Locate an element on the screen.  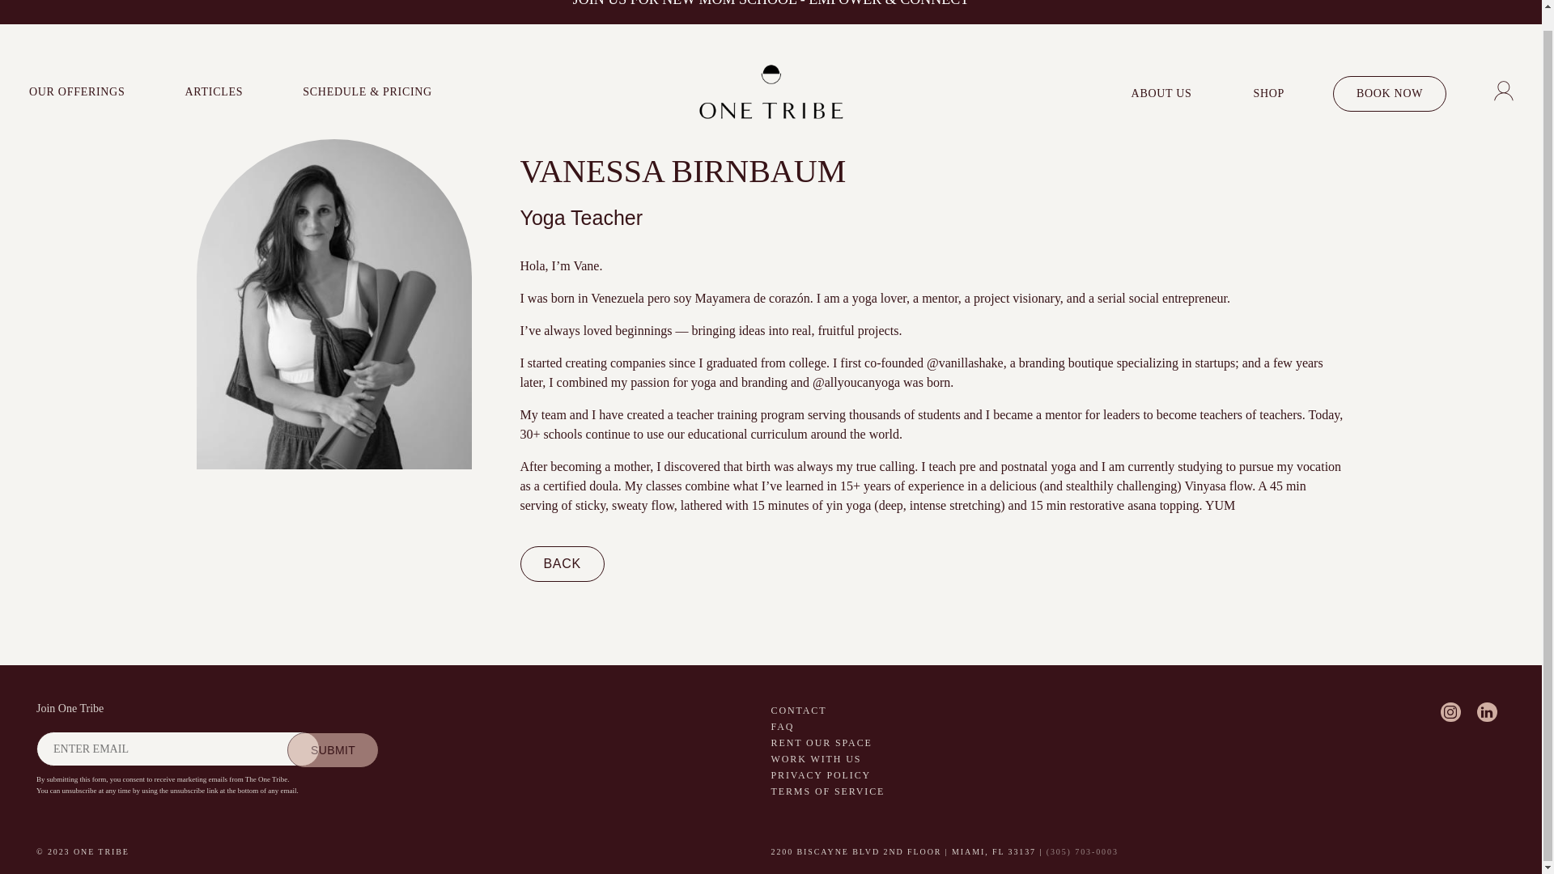
BACK is located at coordinates (562, 564).